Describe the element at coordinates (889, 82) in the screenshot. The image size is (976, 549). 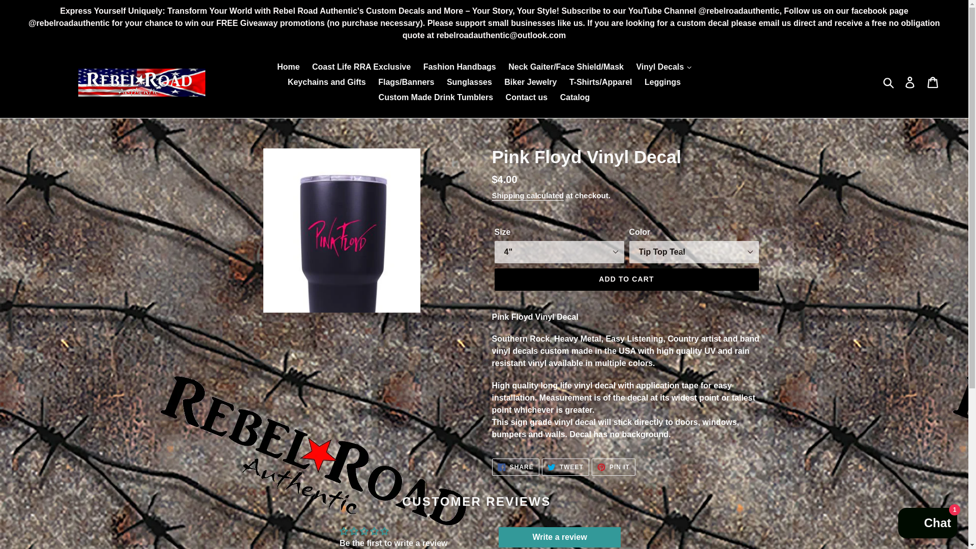
I see `Submit` at that location.